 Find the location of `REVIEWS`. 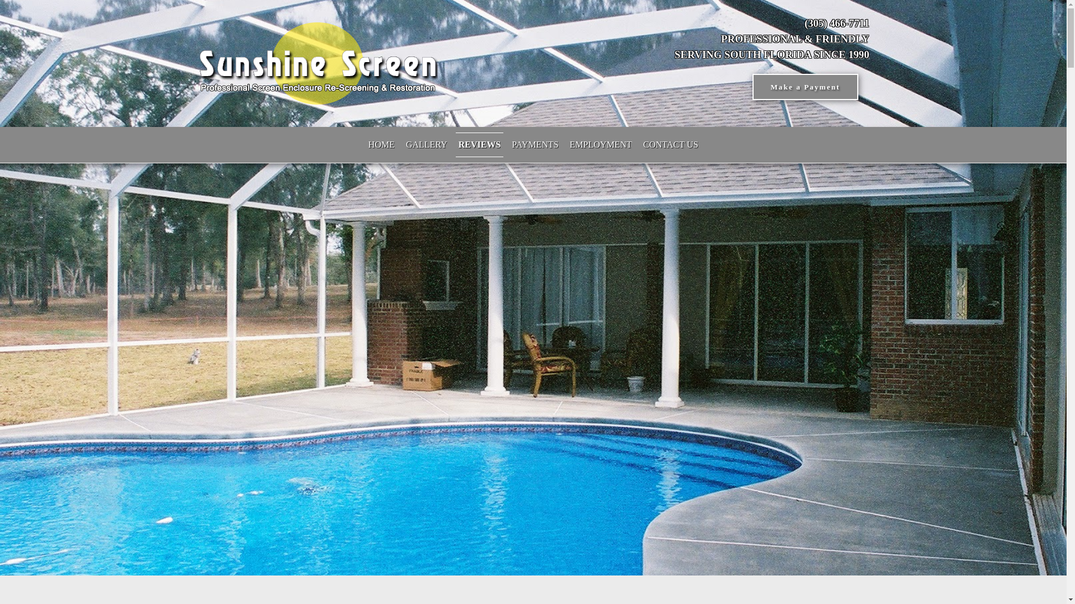

REVIEWS is located at coordinates (480, 144).